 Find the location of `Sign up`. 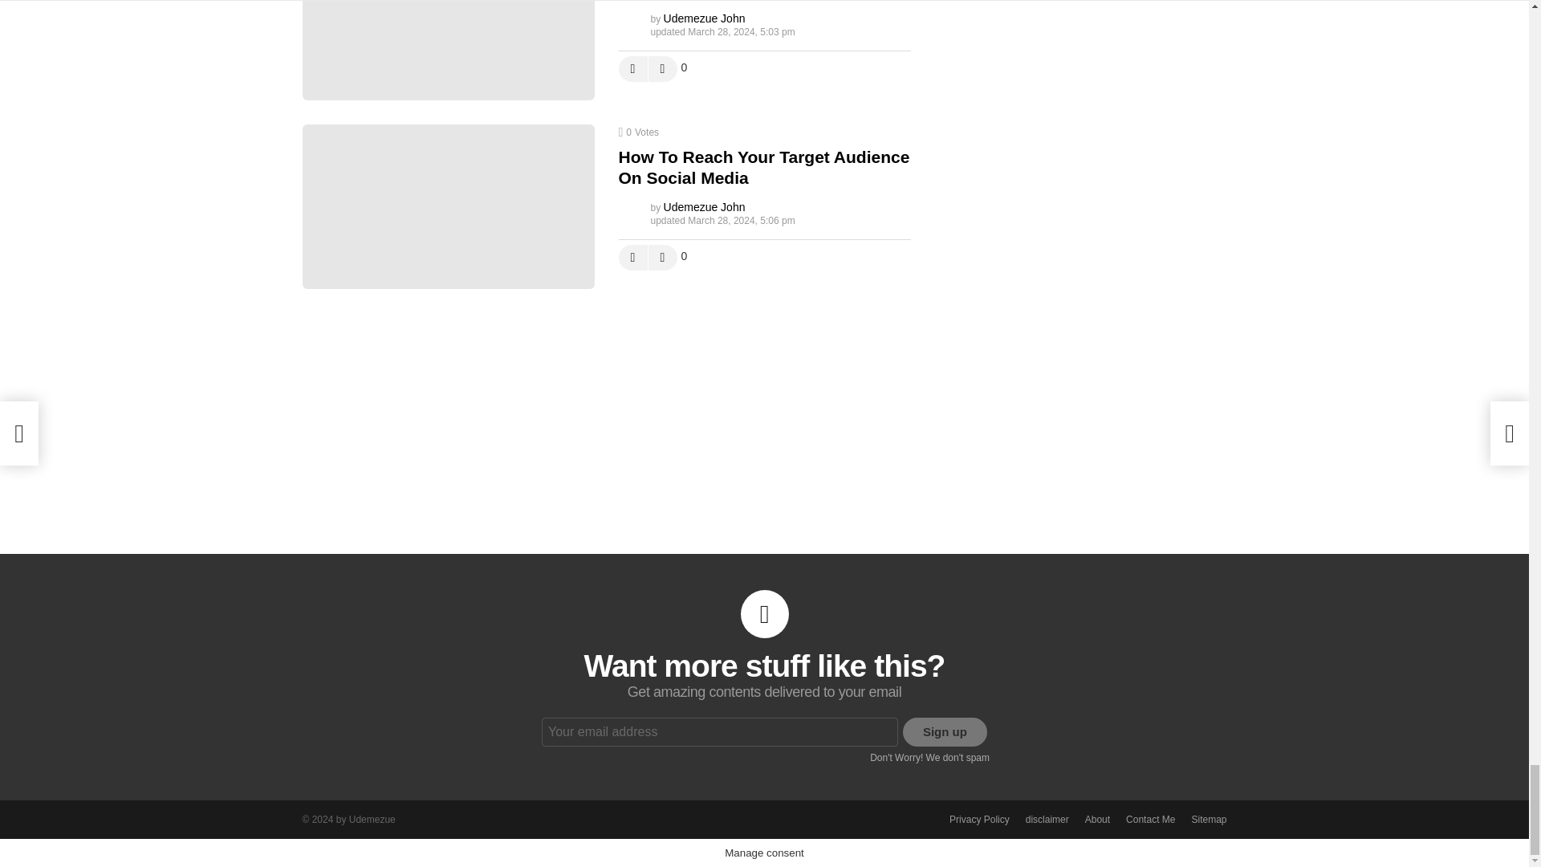

Sign up is located at coordinates (945, 732).